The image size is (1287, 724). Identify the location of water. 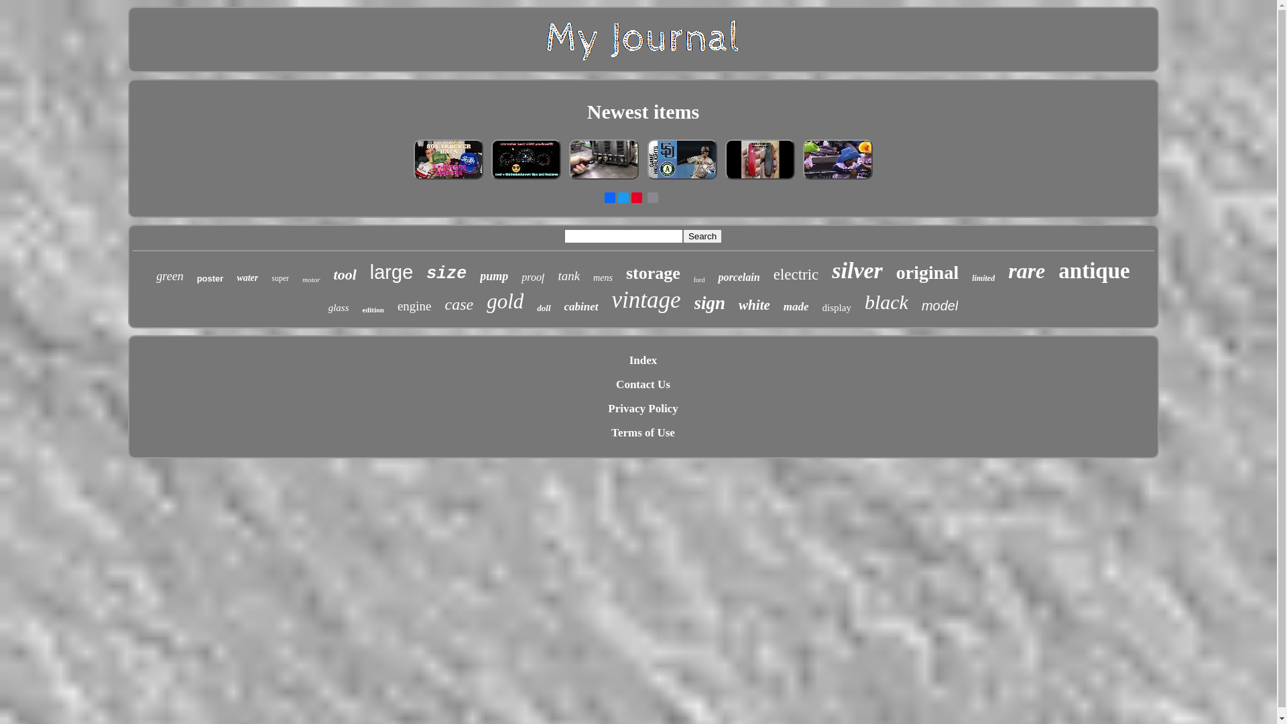
(247, 278).